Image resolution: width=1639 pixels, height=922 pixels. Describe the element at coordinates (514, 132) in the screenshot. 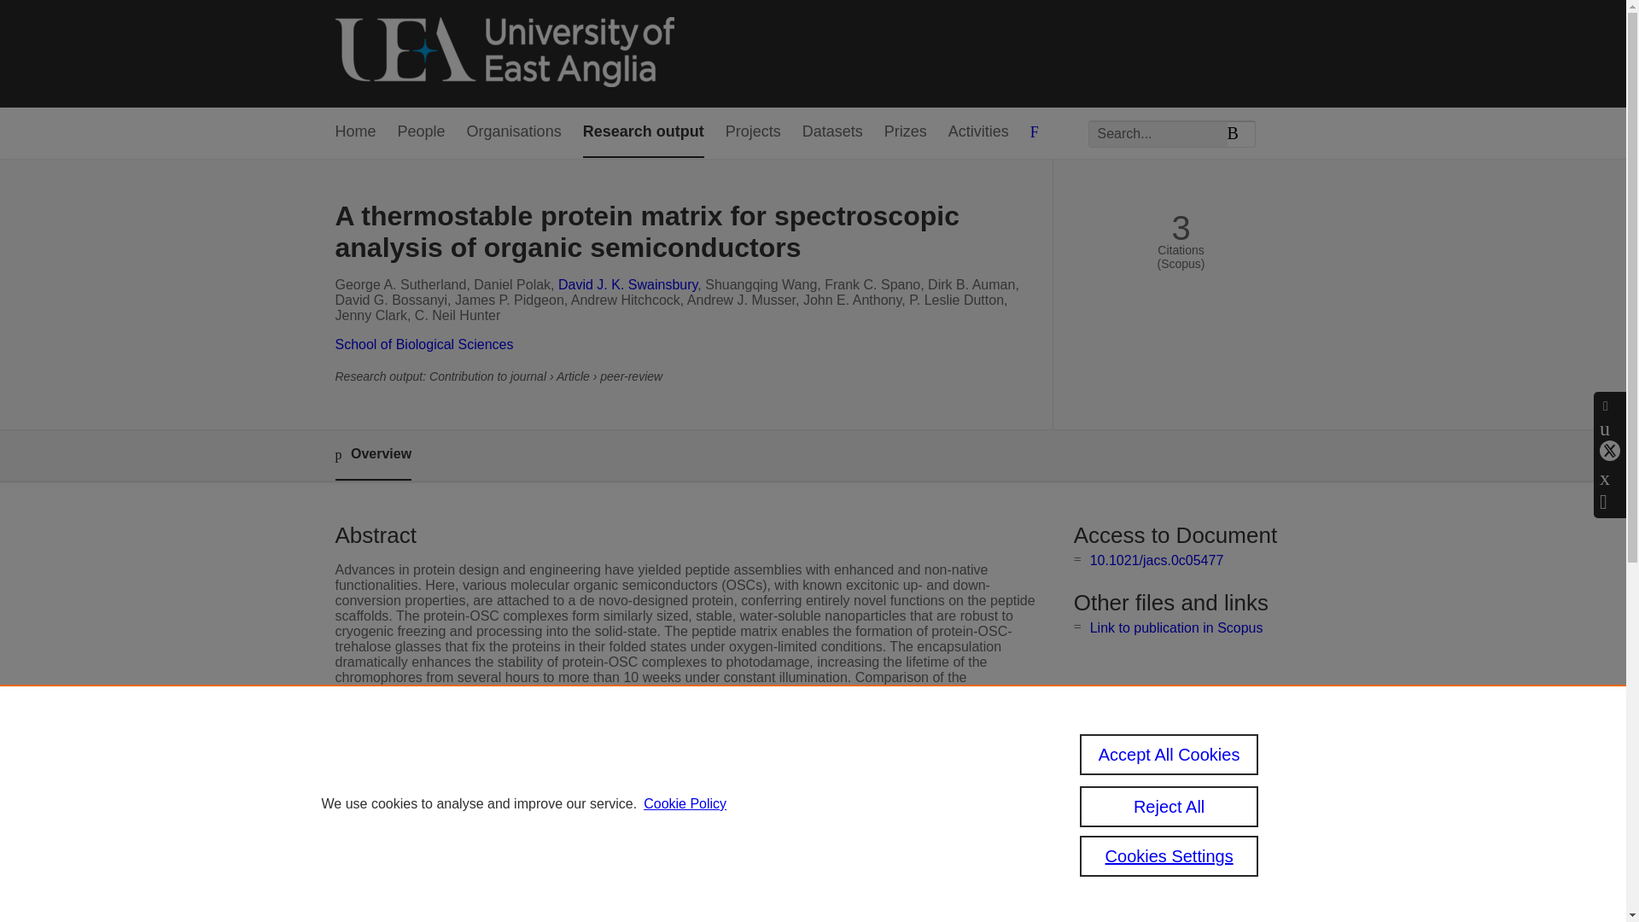

I see `Organisations` at that location.